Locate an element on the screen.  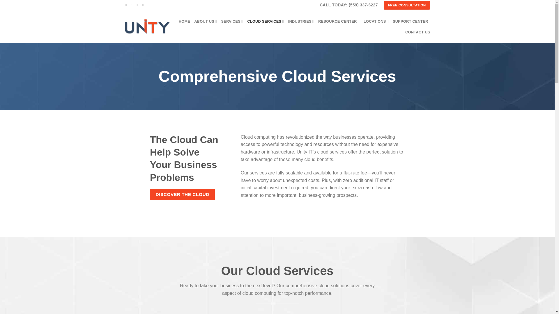
FREE CONSULTATION is located at coordinates (407, 5).